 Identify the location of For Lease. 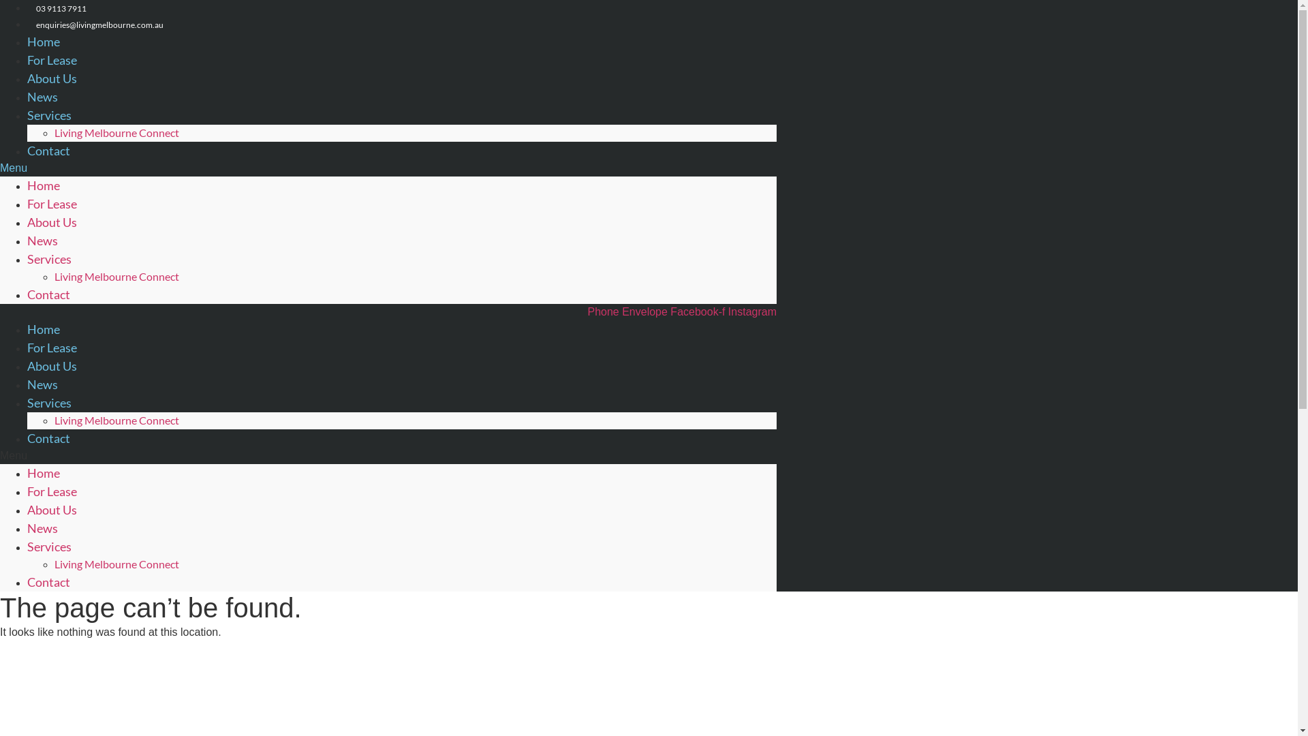
(52, 491).